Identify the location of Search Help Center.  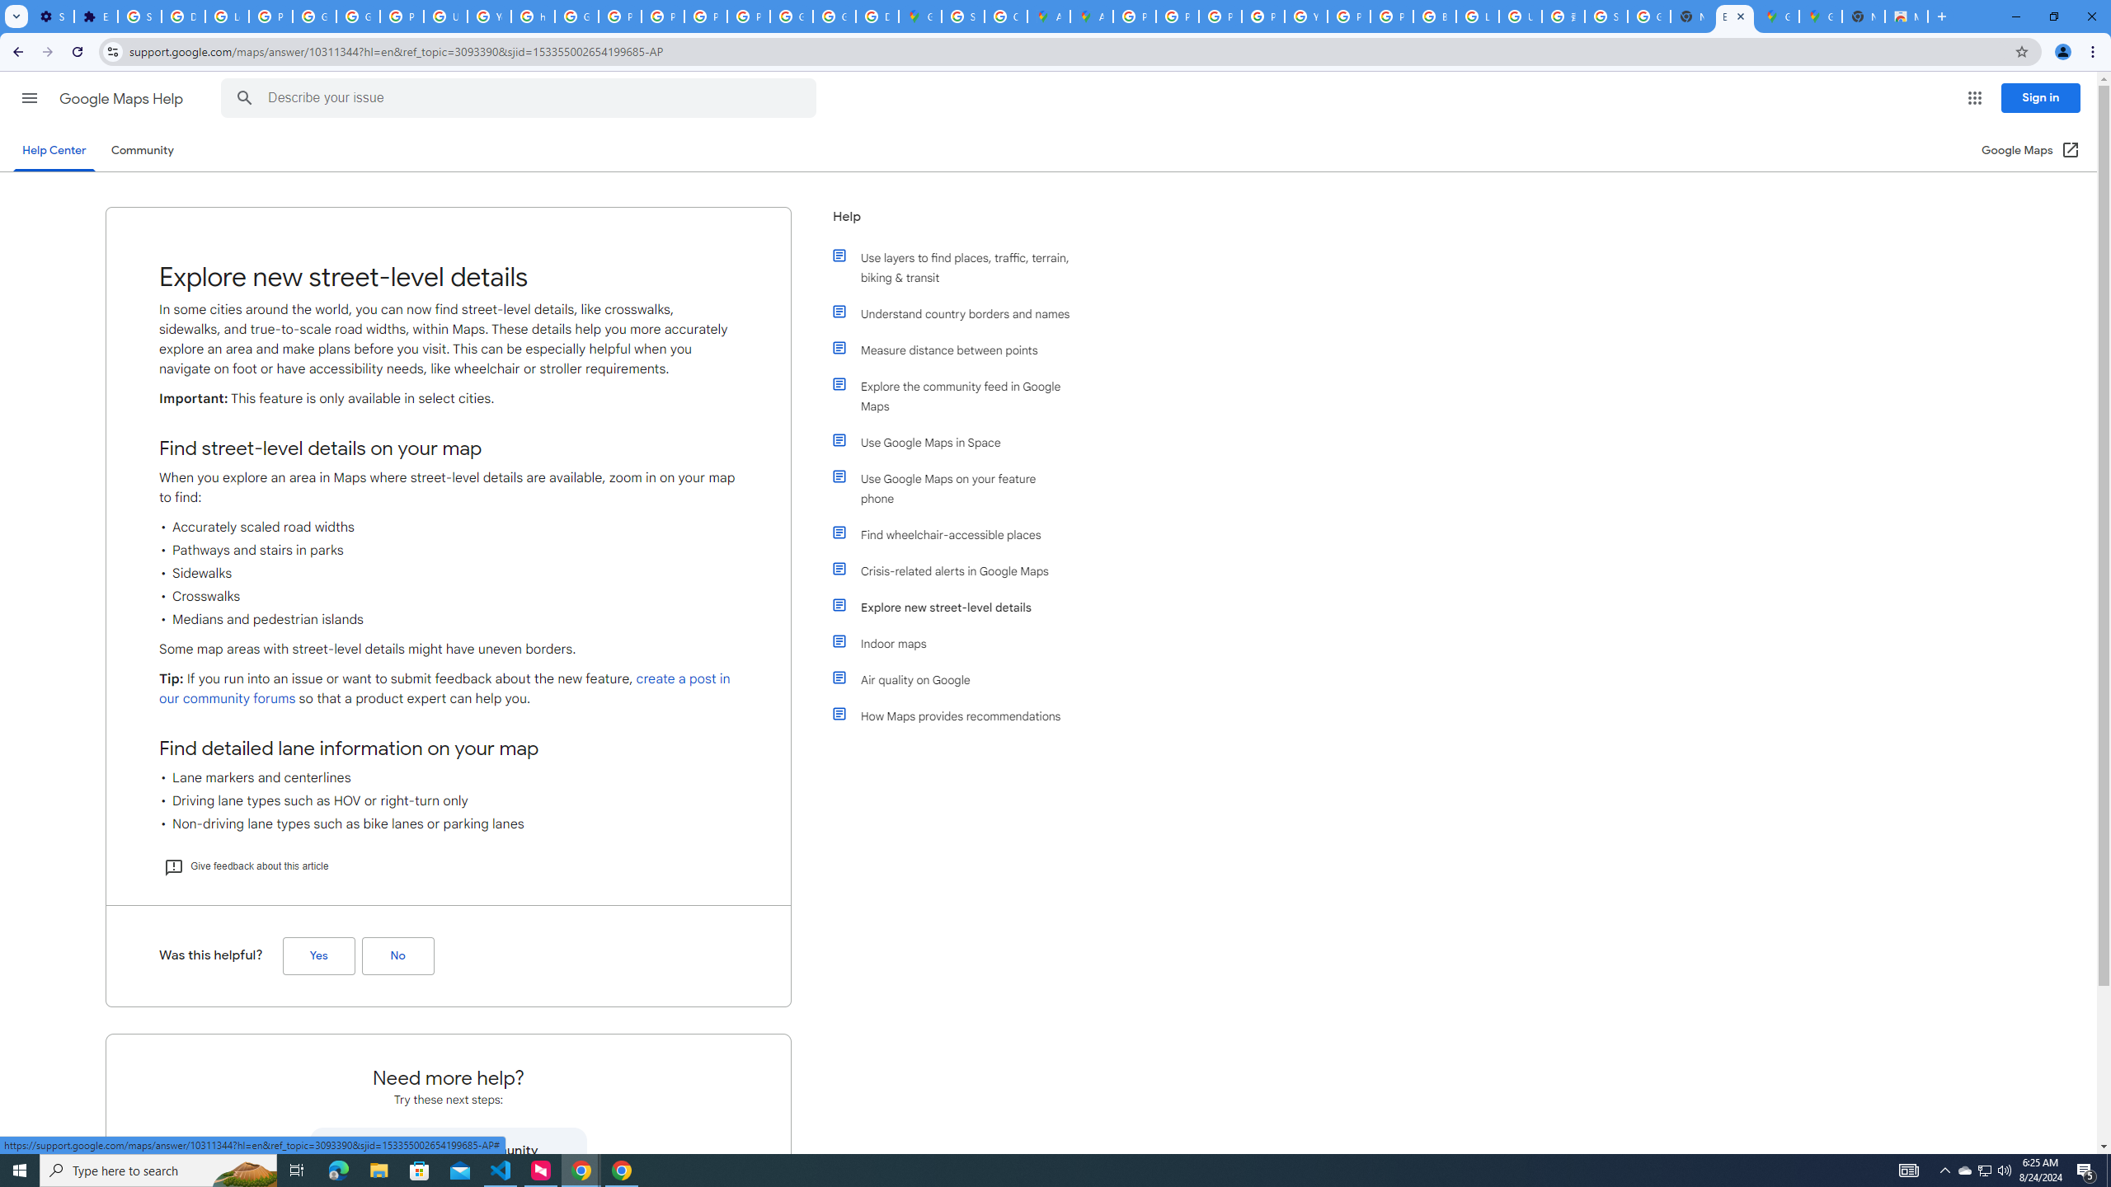
(244, 98).